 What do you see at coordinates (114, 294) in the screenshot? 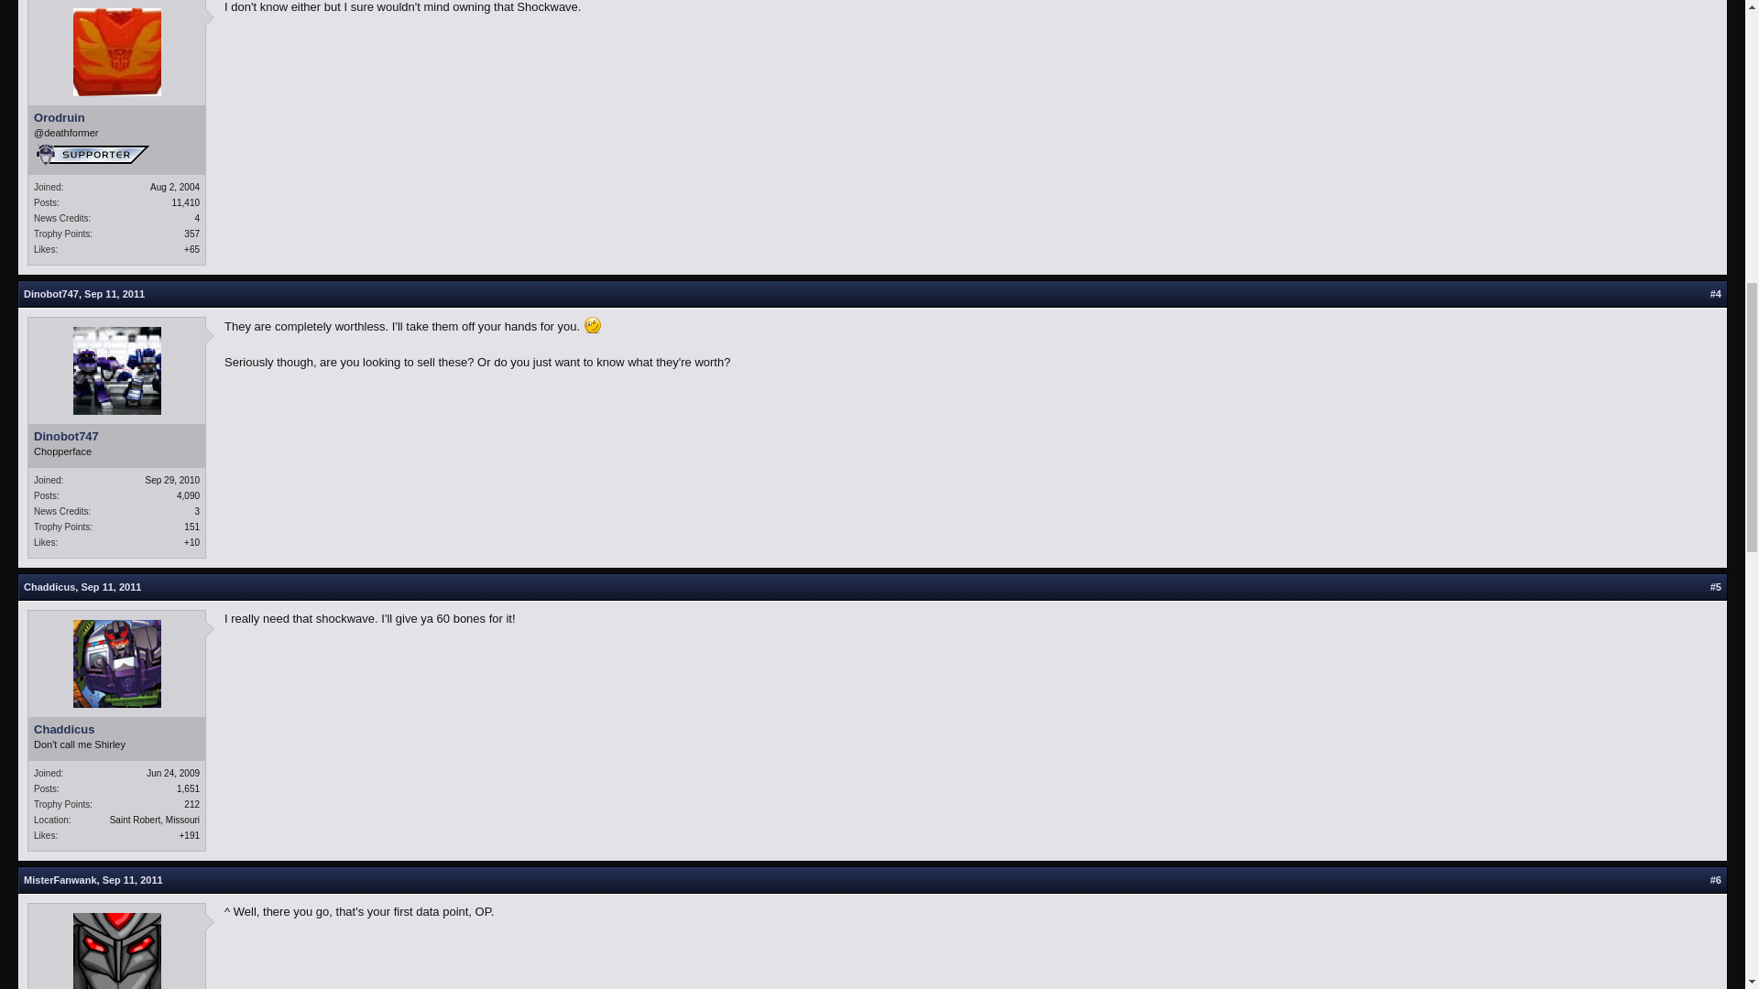
I see `Permalink` at bounding box center [114, 294].